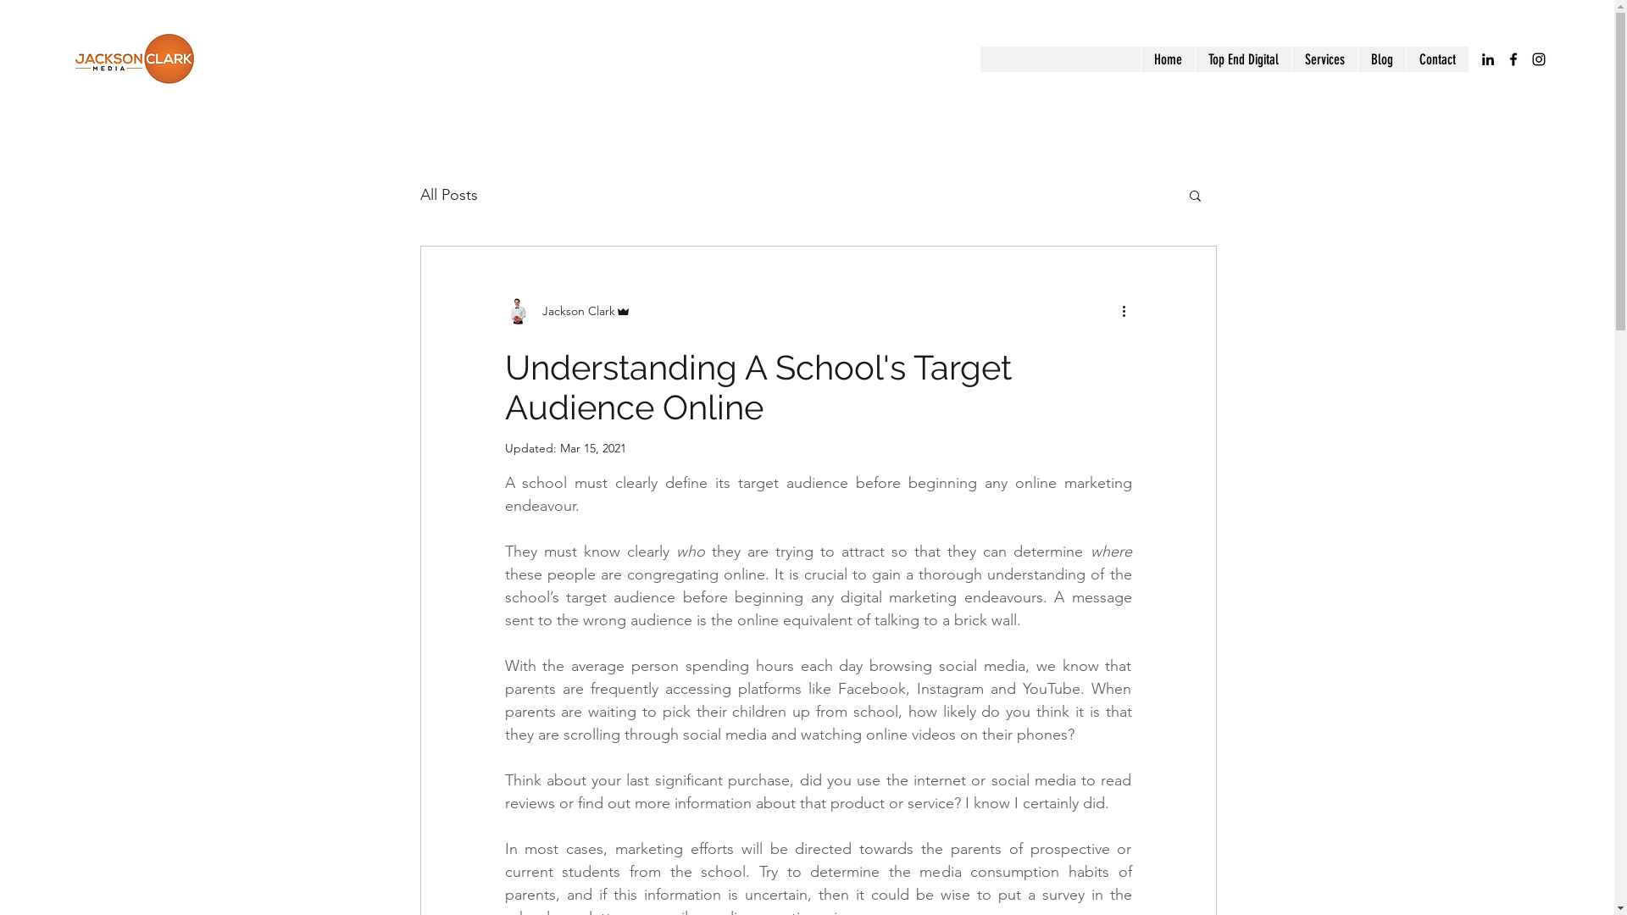 Image resolution: width=1627 pixels, height=915 pixels. Describe the element at coordinates (1437, 59) in the screenshot. I see `Contact` at that location.